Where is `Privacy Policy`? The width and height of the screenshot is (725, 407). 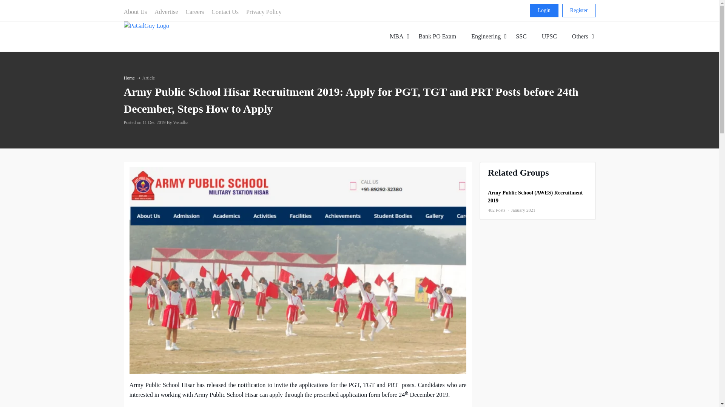
Privacy Policy is located at coordinates (264, 12).